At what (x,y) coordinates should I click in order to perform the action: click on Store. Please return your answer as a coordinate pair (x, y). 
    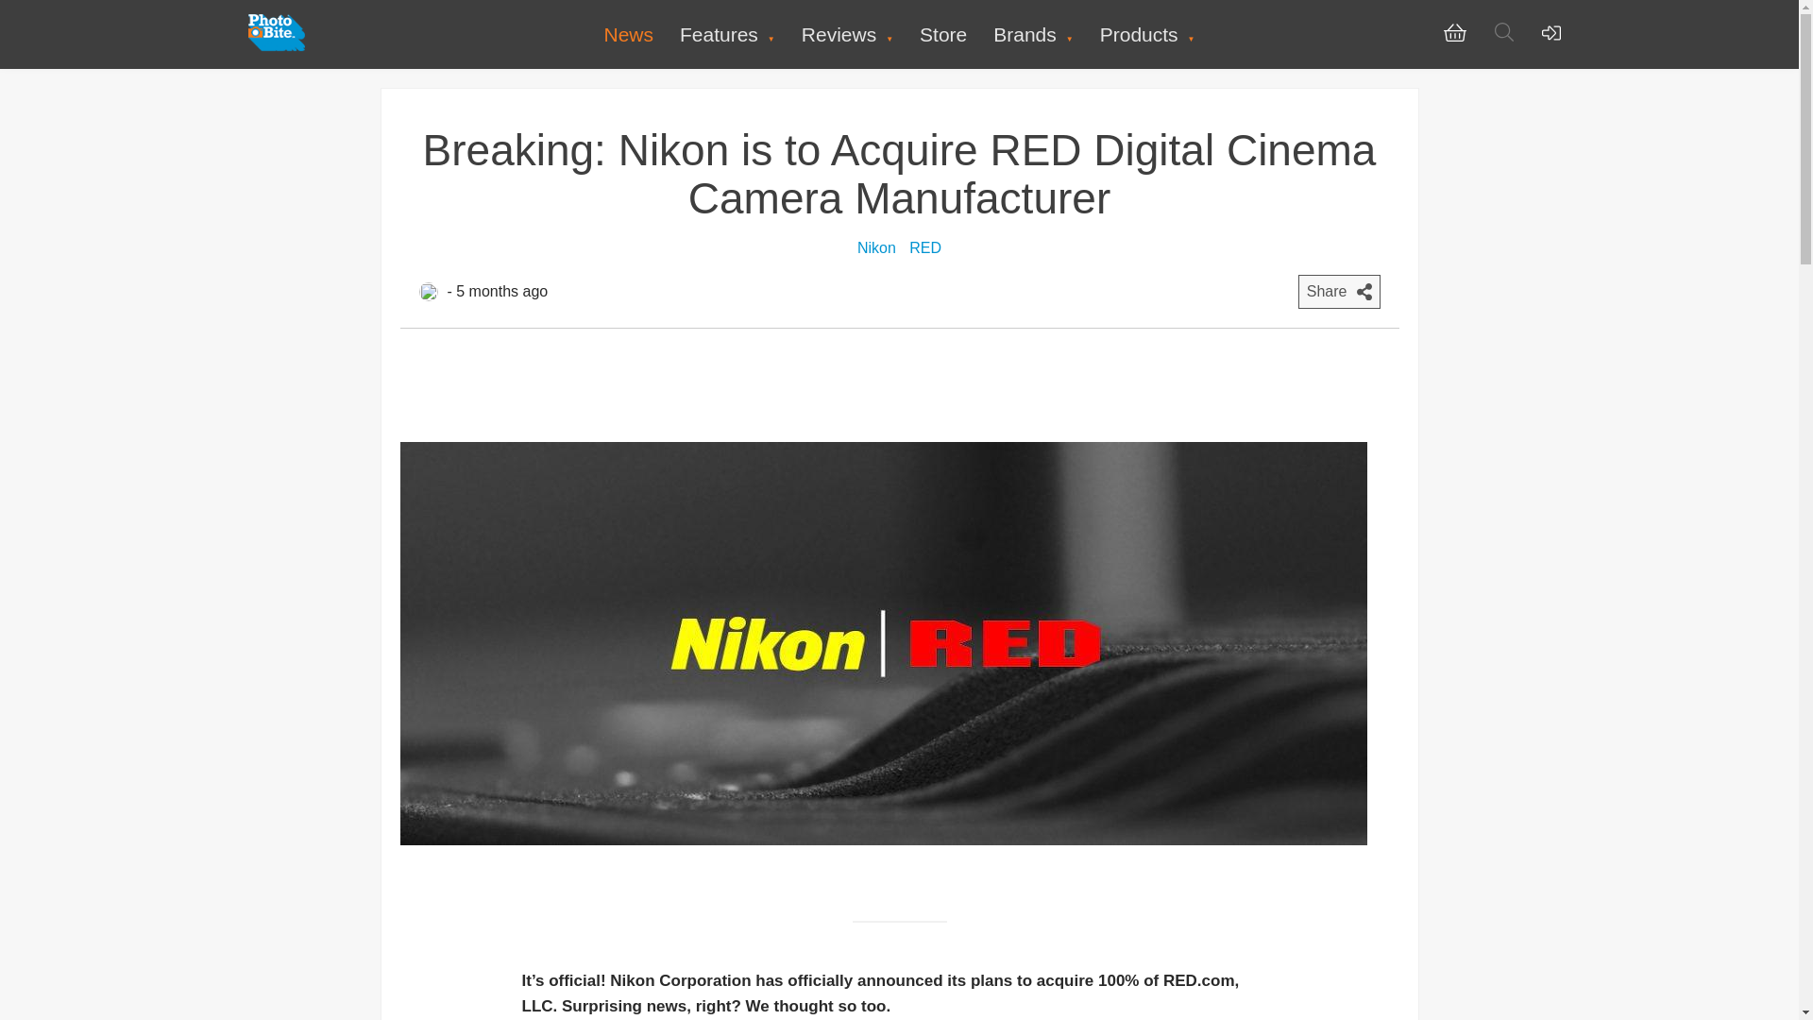
    Looking at the image, I should click on (942, 34).